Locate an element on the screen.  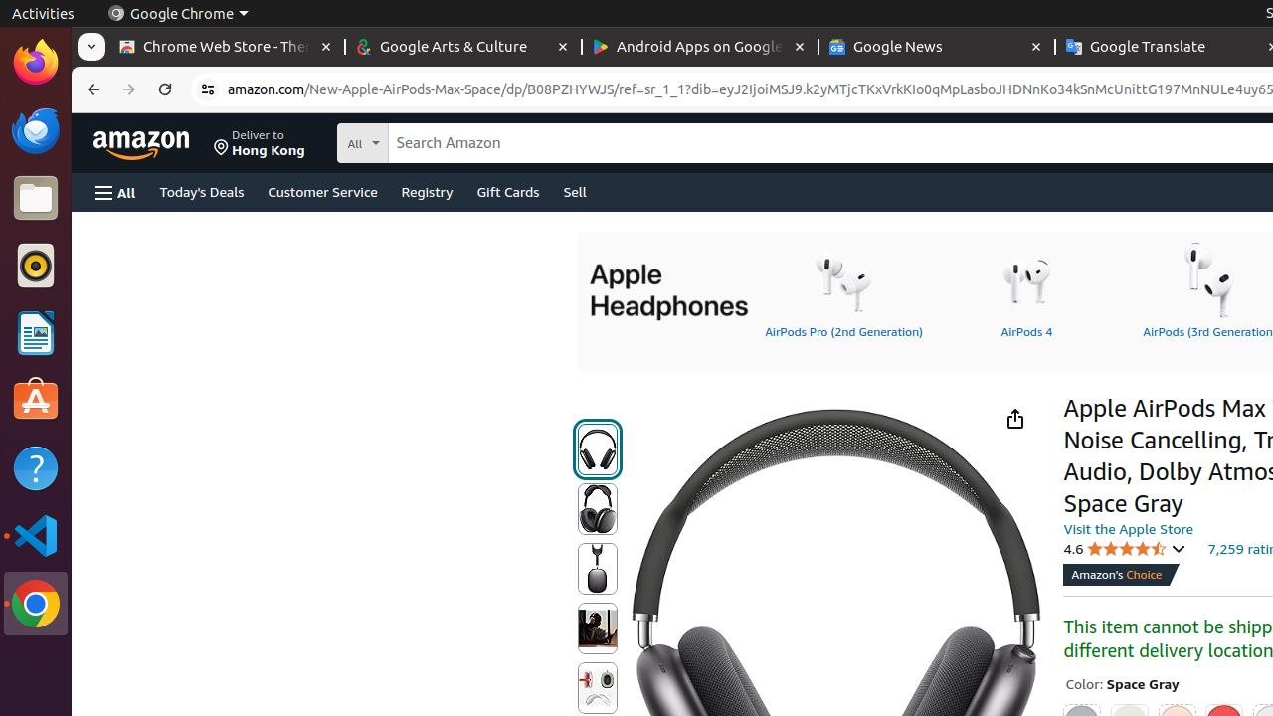
Google News - Memory usage - 49.2 MB is located at coordinates (937, 48).